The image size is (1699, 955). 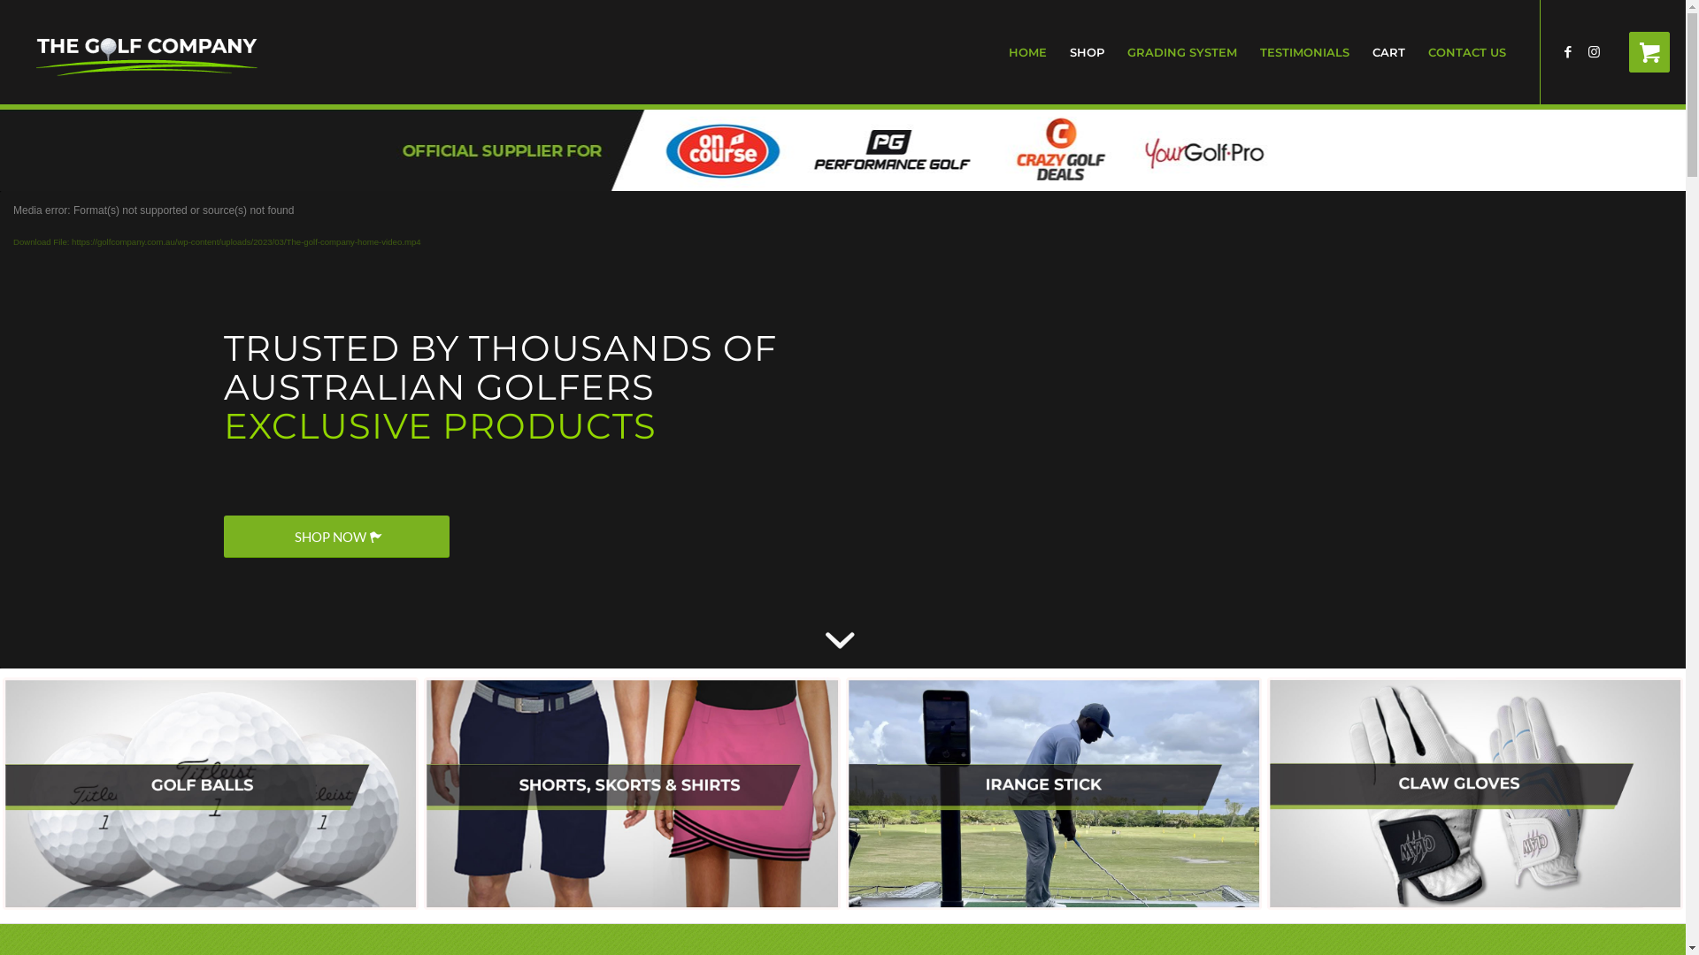 What do you see at coordinates (1182, 52) in the screenshot?
I see `GRADING SYSTEM` at bounding box center [1182, 52].